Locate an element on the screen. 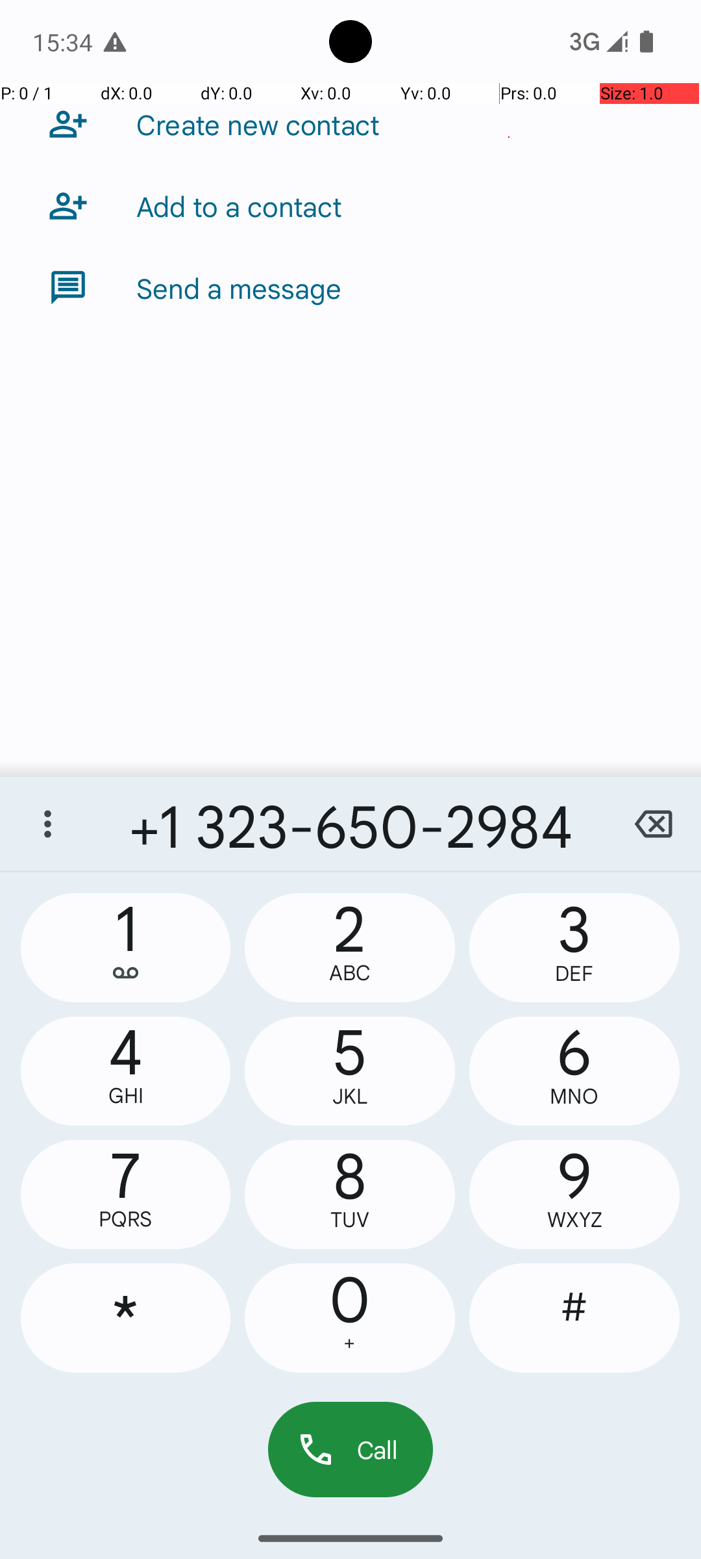  DEF is located at coordinates (574, 973).